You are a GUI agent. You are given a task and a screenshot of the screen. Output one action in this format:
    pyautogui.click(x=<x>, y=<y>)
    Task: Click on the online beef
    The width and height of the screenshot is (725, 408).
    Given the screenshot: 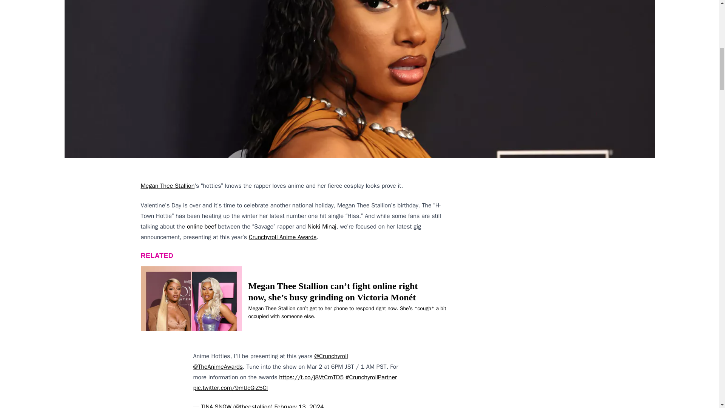 What is the action you would take?
    pyautogui.click(x=202, y=227)
    